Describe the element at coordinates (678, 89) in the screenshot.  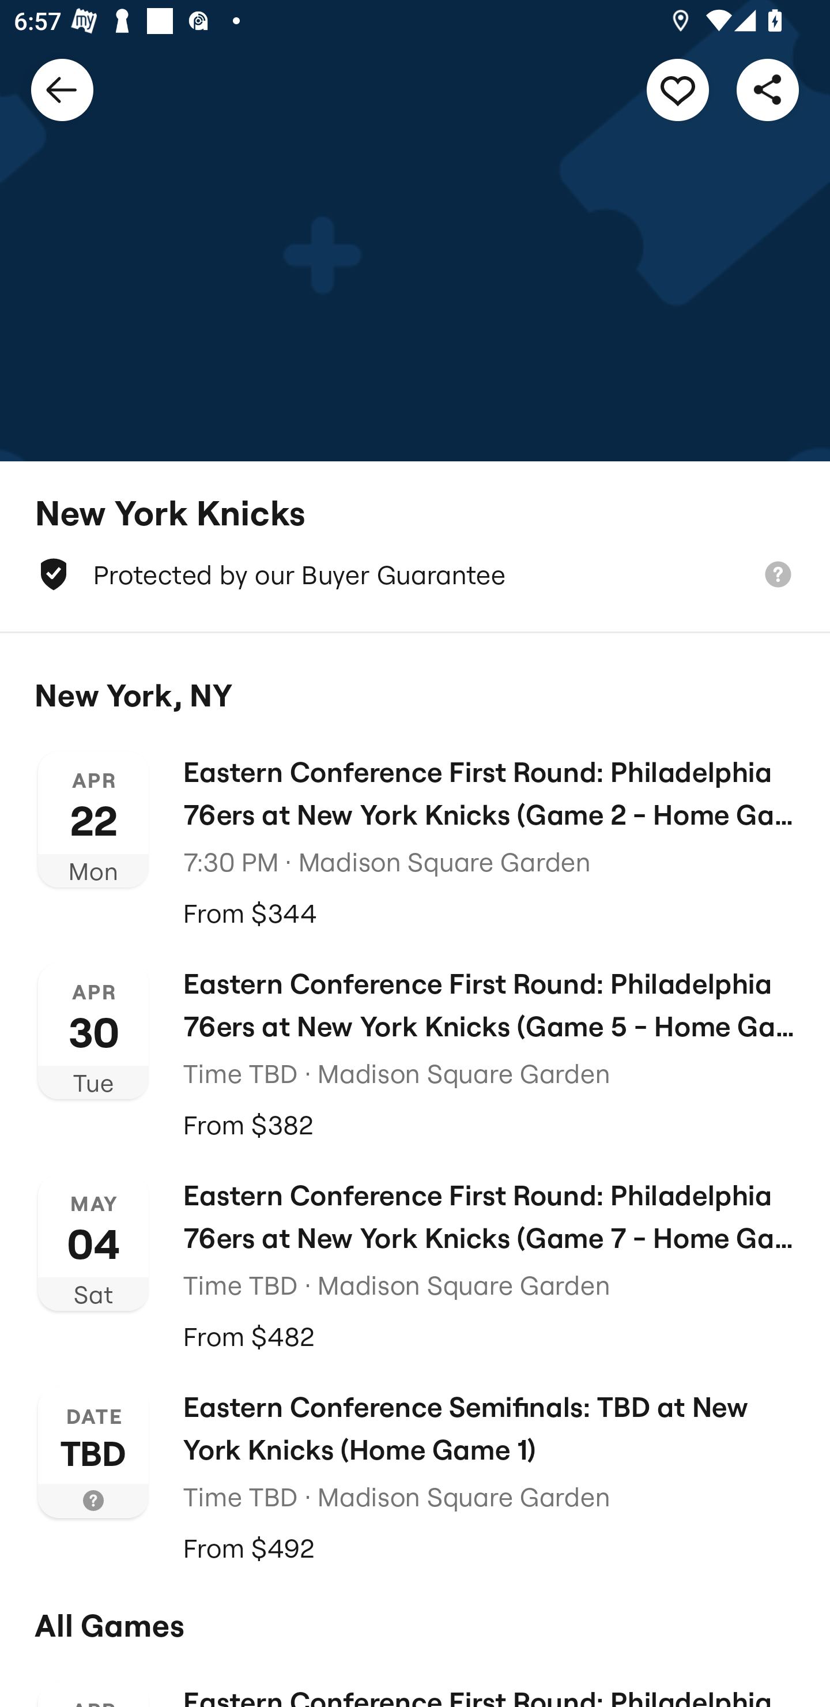
I see `Track this performer` at that location.